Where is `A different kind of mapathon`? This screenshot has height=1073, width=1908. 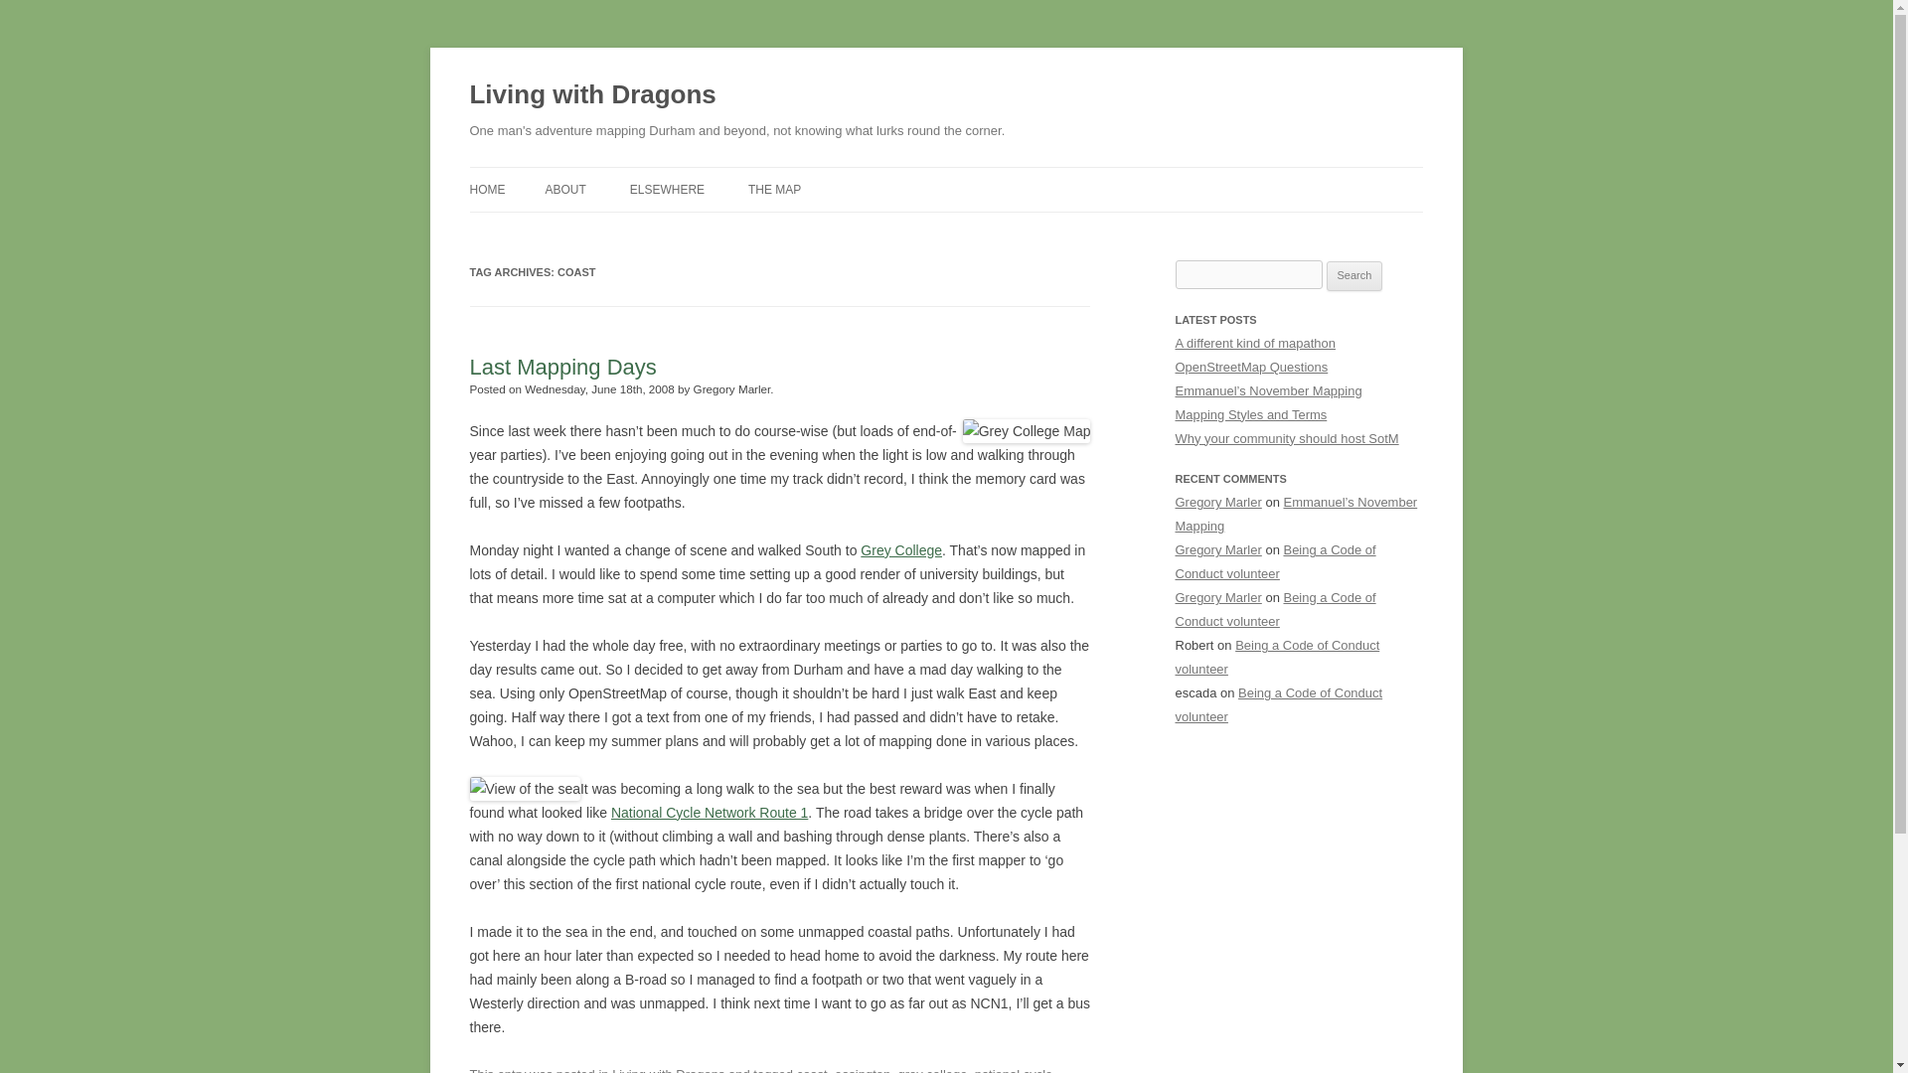
A different kind of mapathon is located at coordinates (1254, 344).